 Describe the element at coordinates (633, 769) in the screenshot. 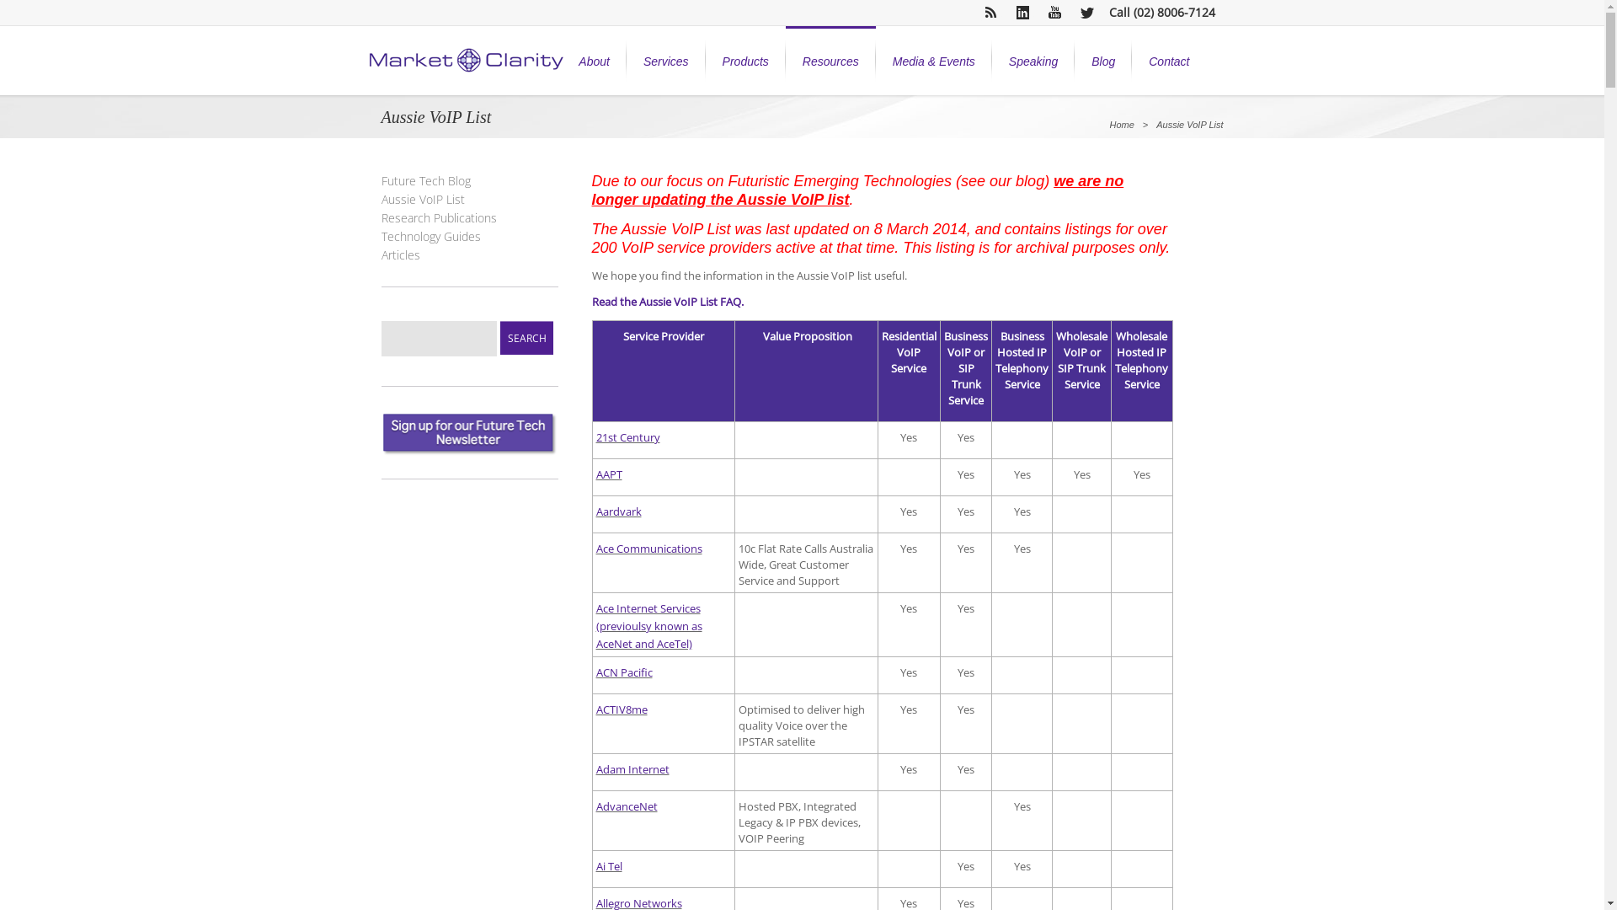

I see `Adam Internet` at that location.